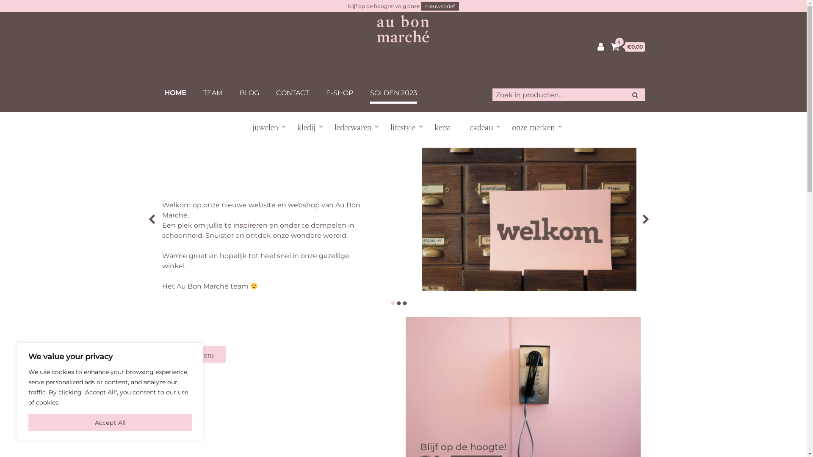 This screenshot has width=813, height=457. Describe the element at coordinates (293, 93) in the screenshot. I see `CONTACT` at that location.